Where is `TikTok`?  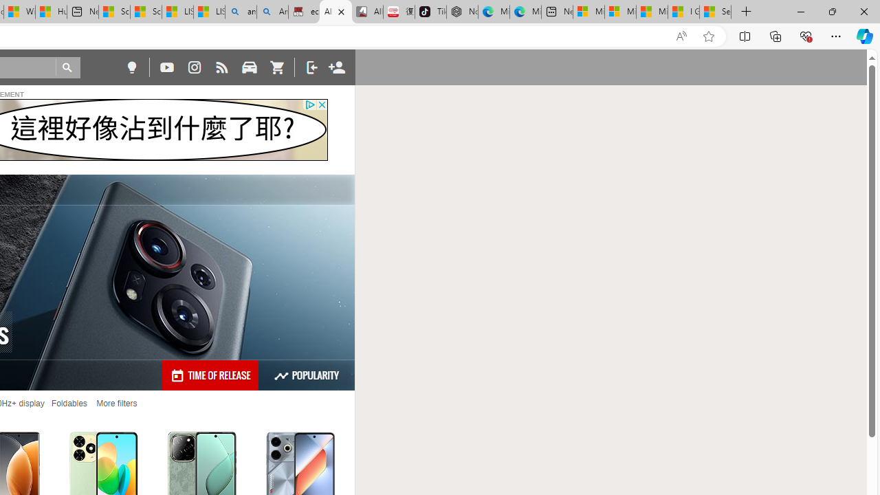 TikTok is located at coordinates (430, 12).